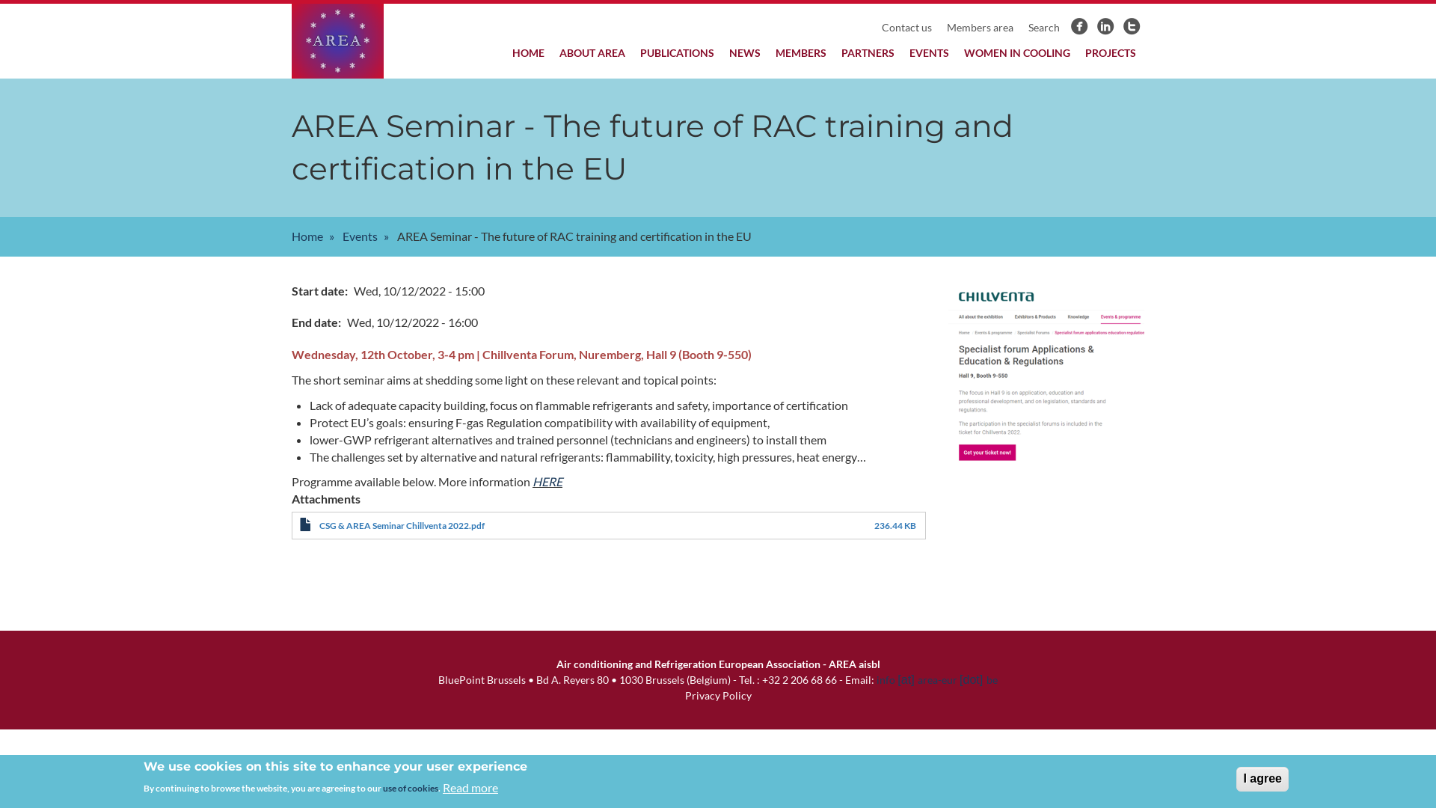  What do you see at coordinates (980, 28) in the screenshot?
I see `Members area` at bounding box center [980, 28].